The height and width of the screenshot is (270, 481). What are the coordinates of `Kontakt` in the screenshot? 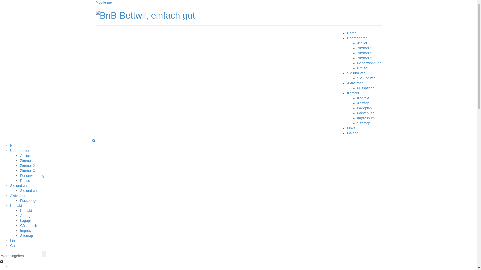 It's located at (26, 211).